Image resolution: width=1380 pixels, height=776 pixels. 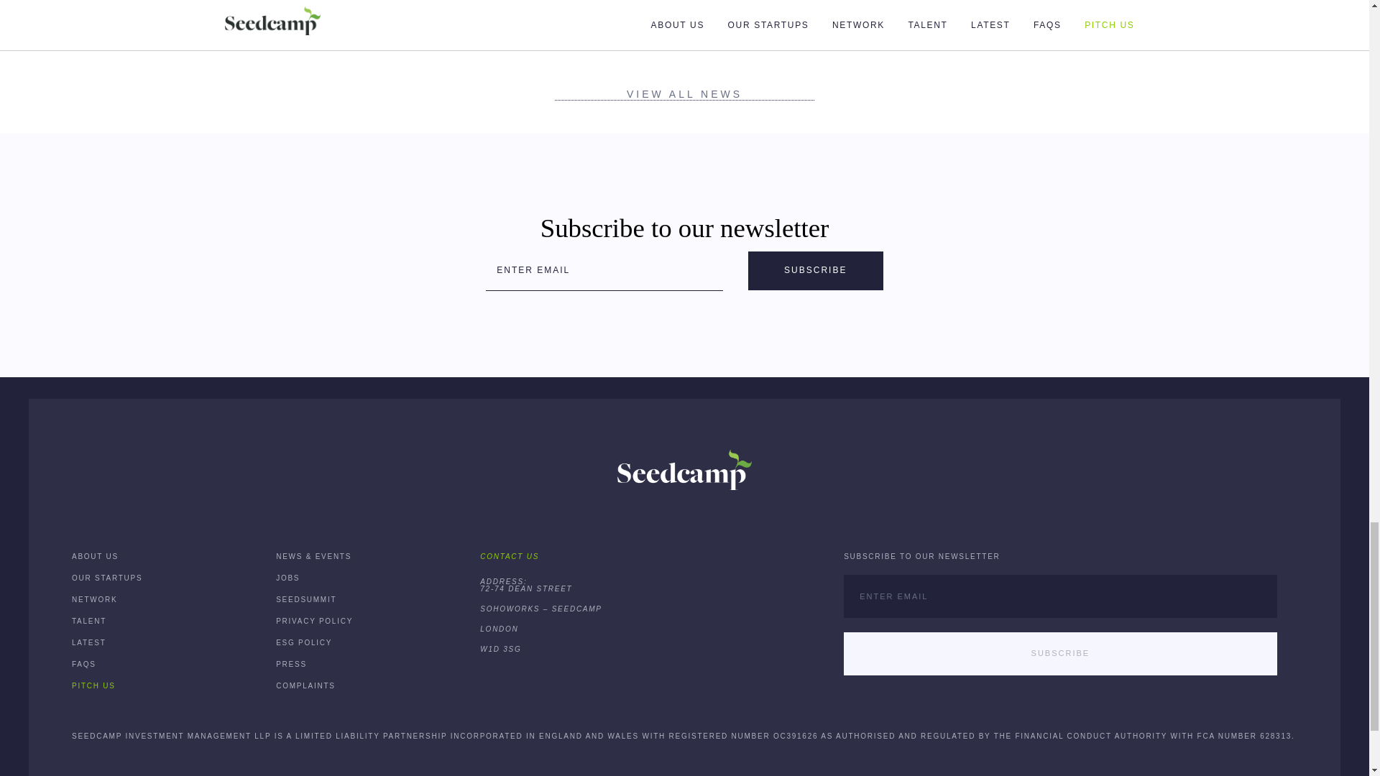 I want to click on PITCH US, so click(x=93, y=685).